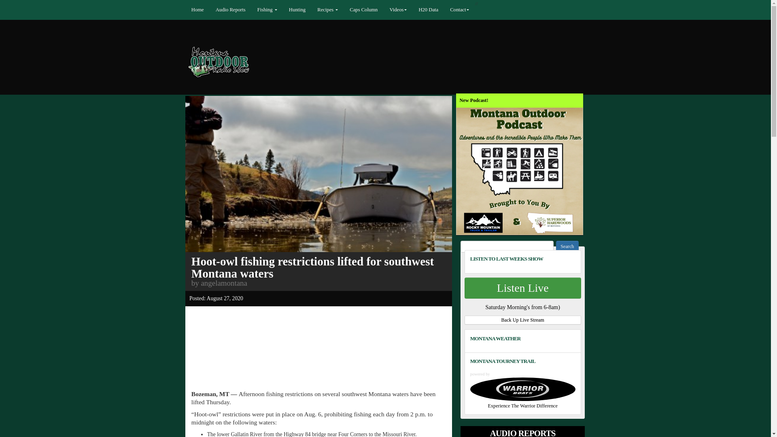 This screenshot has height=437, width=777. I want to click on Contact, so click(474, 10).